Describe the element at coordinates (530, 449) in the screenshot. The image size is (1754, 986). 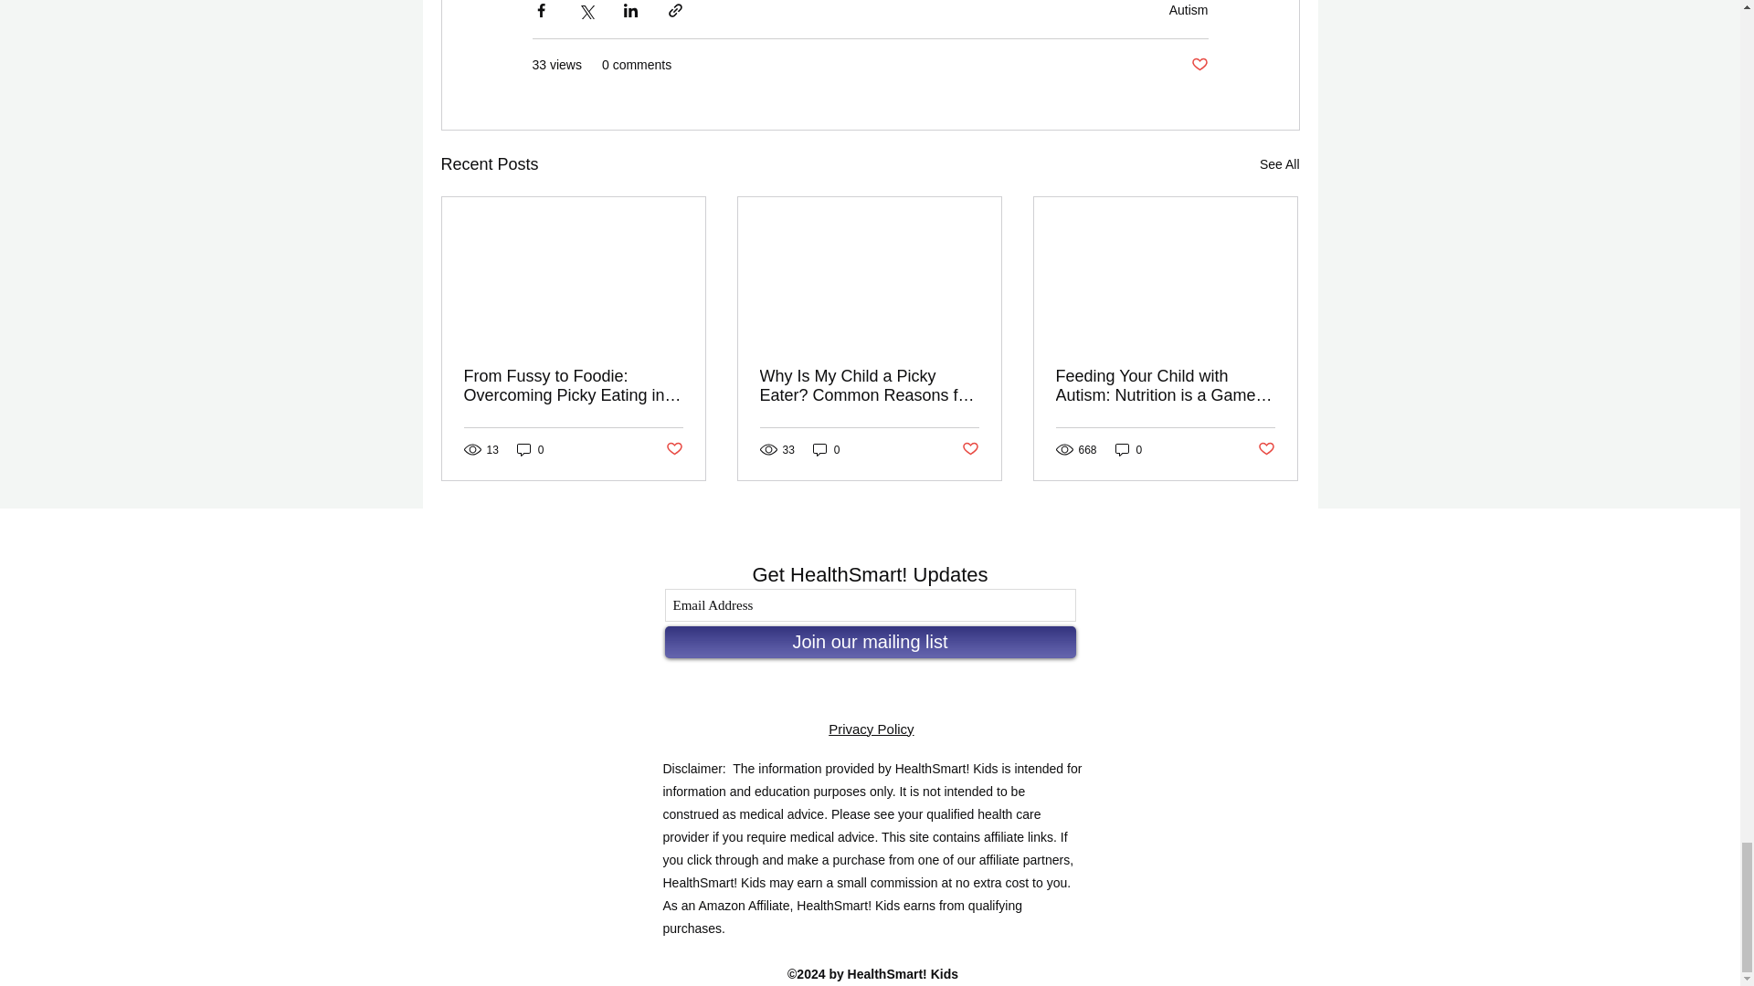
I see `0` at that location.